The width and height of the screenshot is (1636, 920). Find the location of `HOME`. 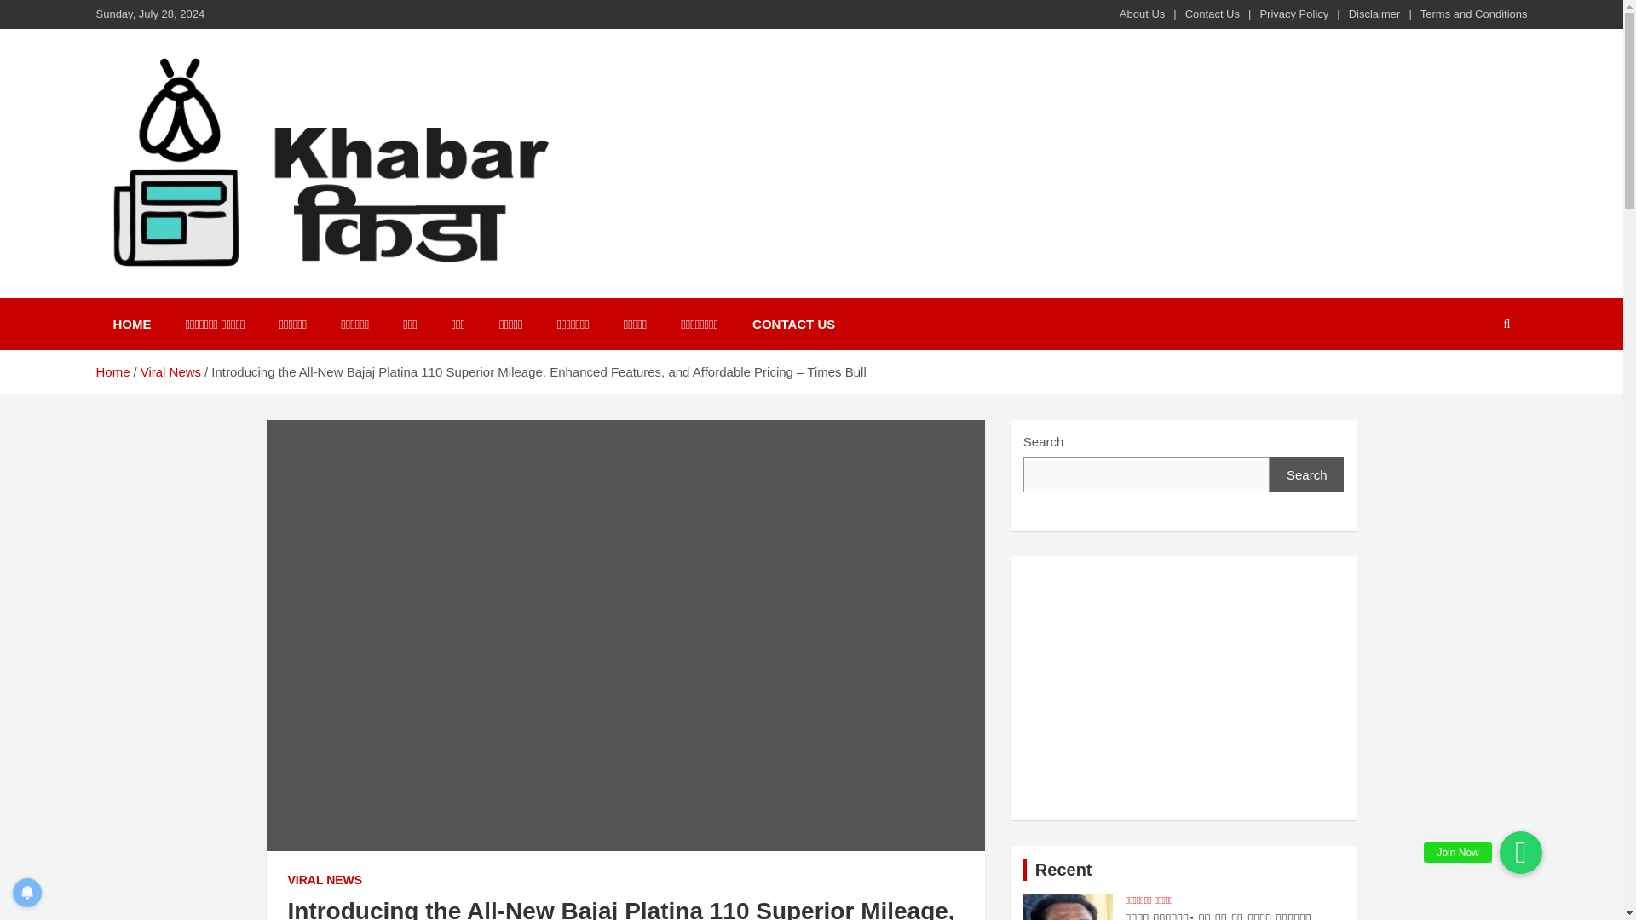

HOME is located at coordinates (131, 324).